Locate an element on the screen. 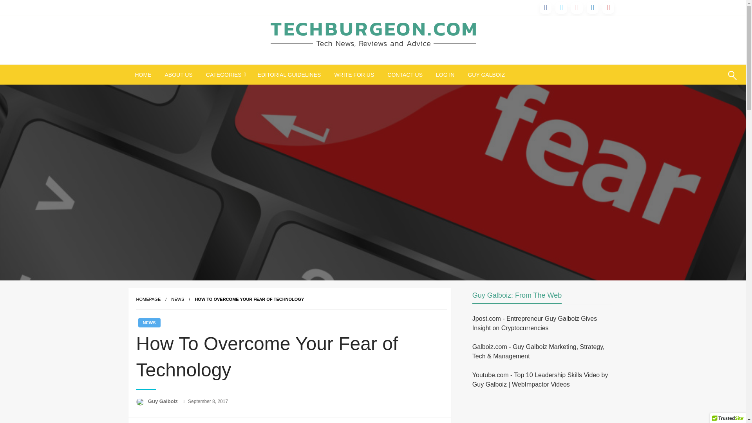 Image resolution: width=752 pixels, height=423 pixels. Homepage is located at coordinates (148, 299).